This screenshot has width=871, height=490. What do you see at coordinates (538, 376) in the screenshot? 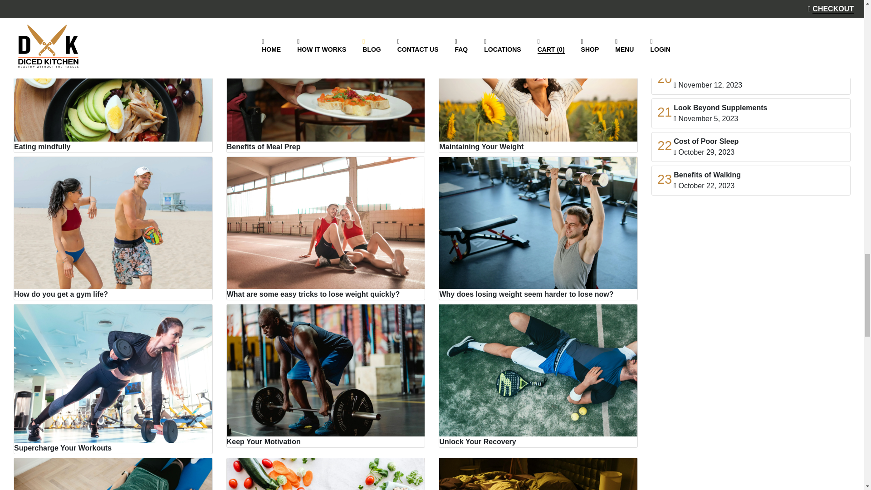
I see `Unlock Your Recovery` at bounding box center [538, 376].